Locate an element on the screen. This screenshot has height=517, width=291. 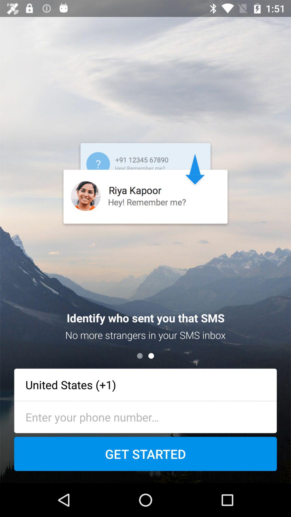
type phone number is located at coordinates (145, 417).